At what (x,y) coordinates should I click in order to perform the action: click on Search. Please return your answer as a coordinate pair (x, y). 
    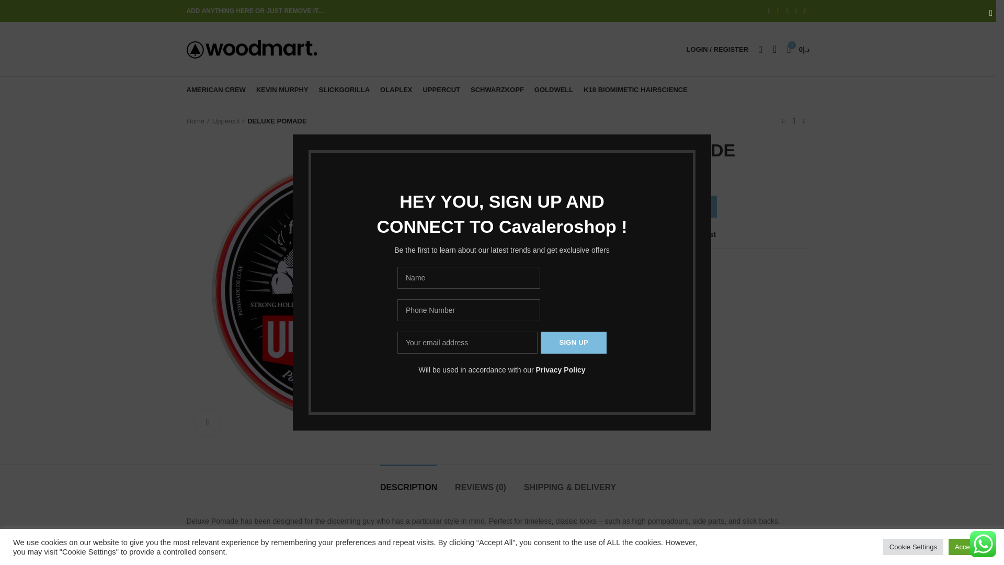
    Looking at the image, I should click on (760, 49).